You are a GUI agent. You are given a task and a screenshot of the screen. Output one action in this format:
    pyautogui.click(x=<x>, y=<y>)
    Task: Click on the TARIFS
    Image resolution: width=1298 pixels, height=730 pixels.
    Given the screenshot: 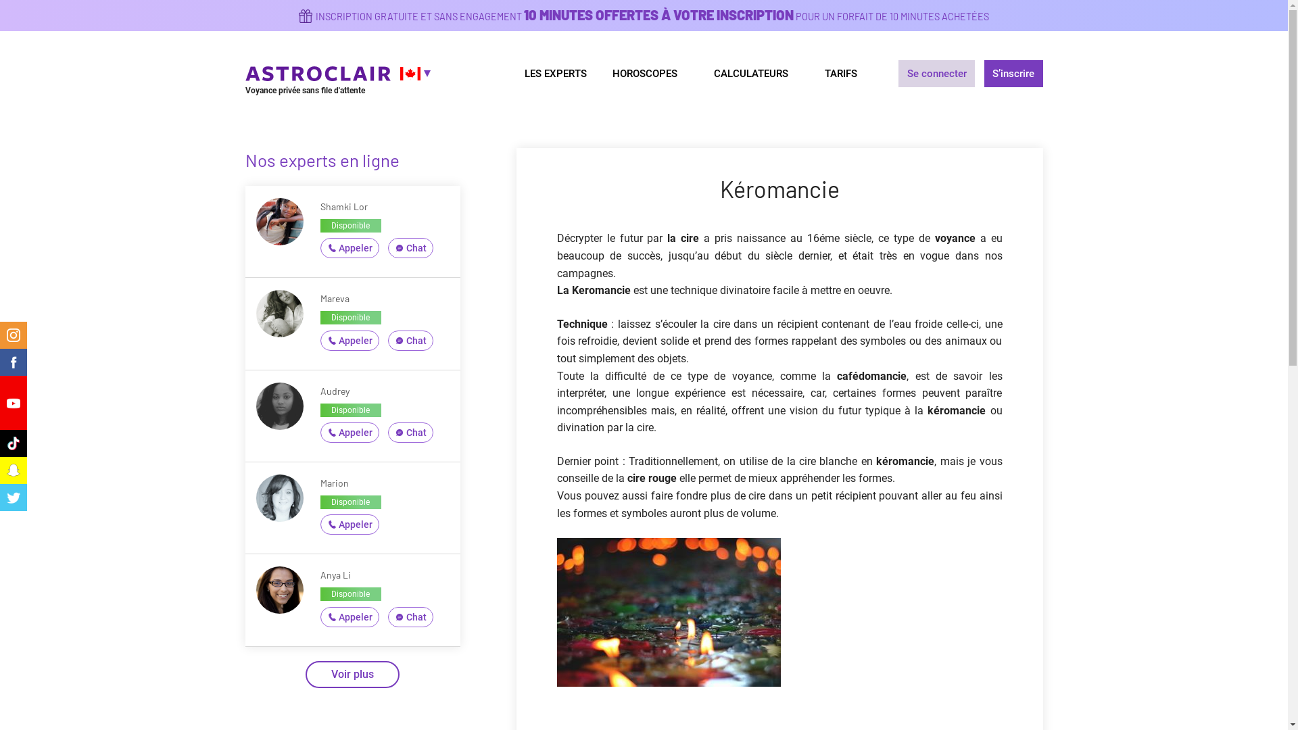 What is the action you would take?
    pyautogui.click(x=841, y=73)
    